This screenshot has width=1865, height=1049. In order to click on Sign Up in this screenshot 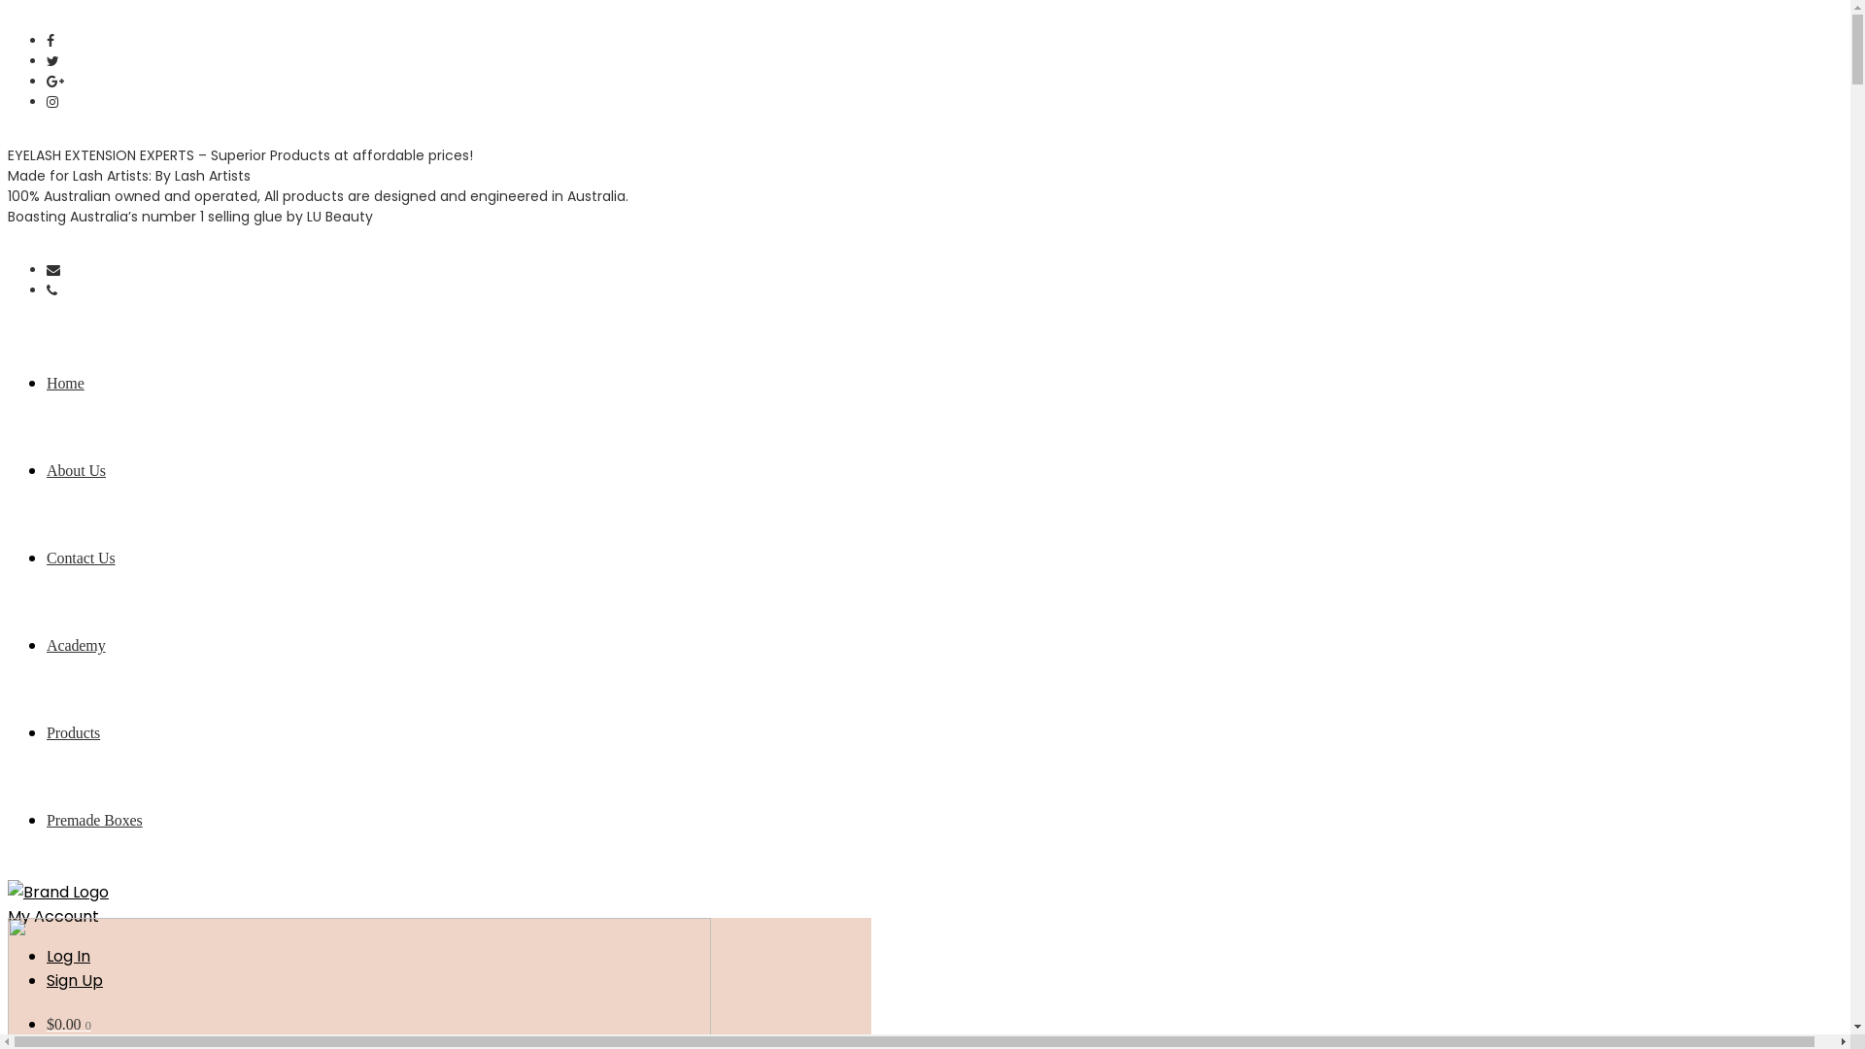, I will do `click(75, 981)`.